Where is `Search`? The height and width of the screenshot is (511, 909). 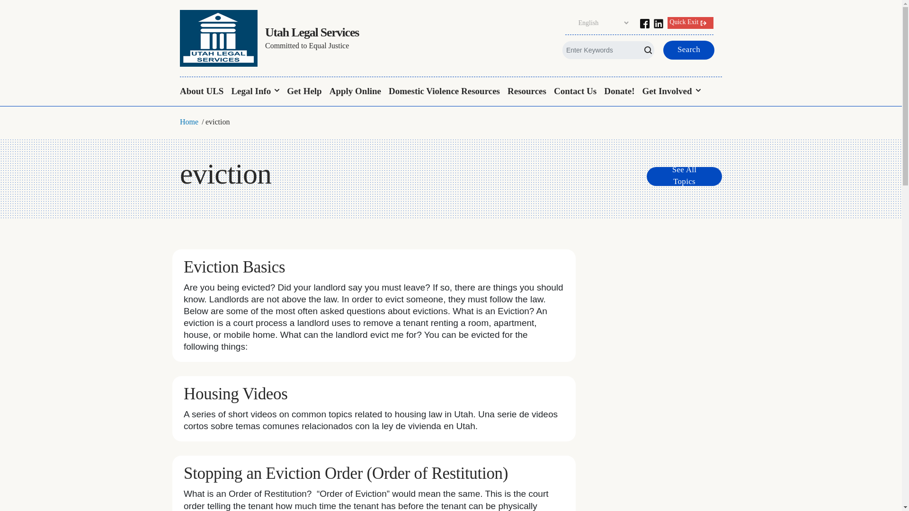
Search is located at coordinates (18, 9).